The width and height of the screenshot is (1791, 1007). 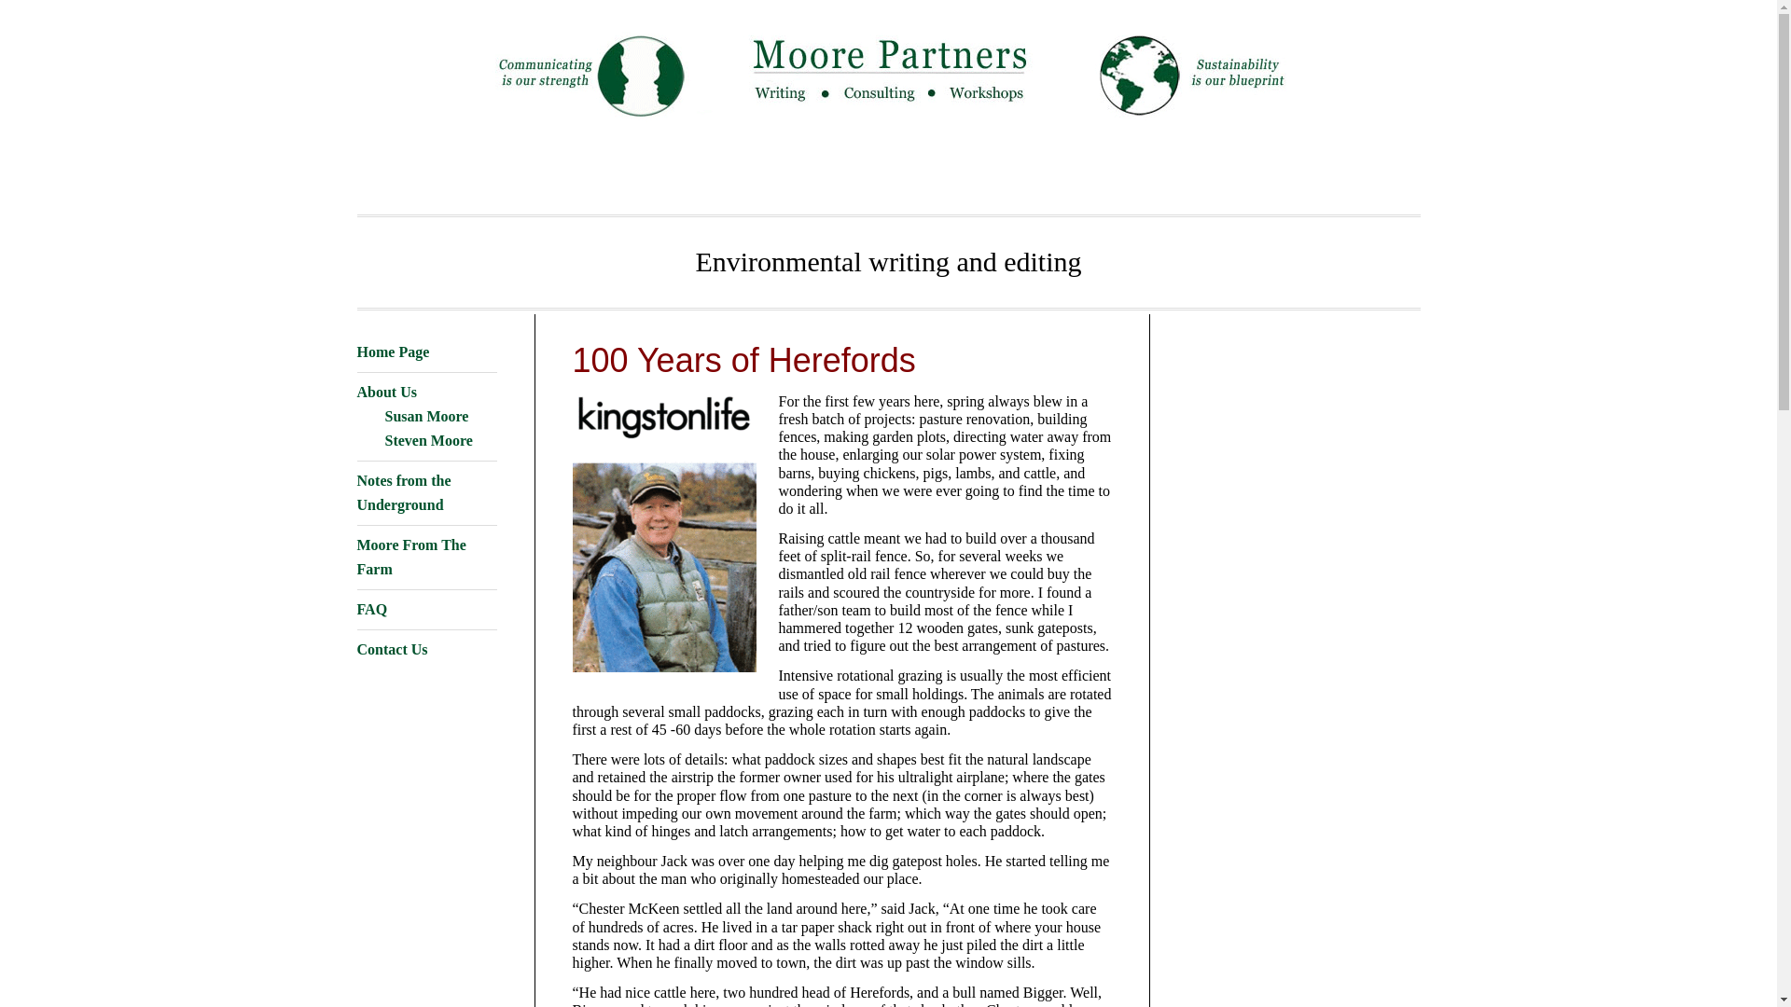 I want to click on About Us, so click(x=386, y=392).